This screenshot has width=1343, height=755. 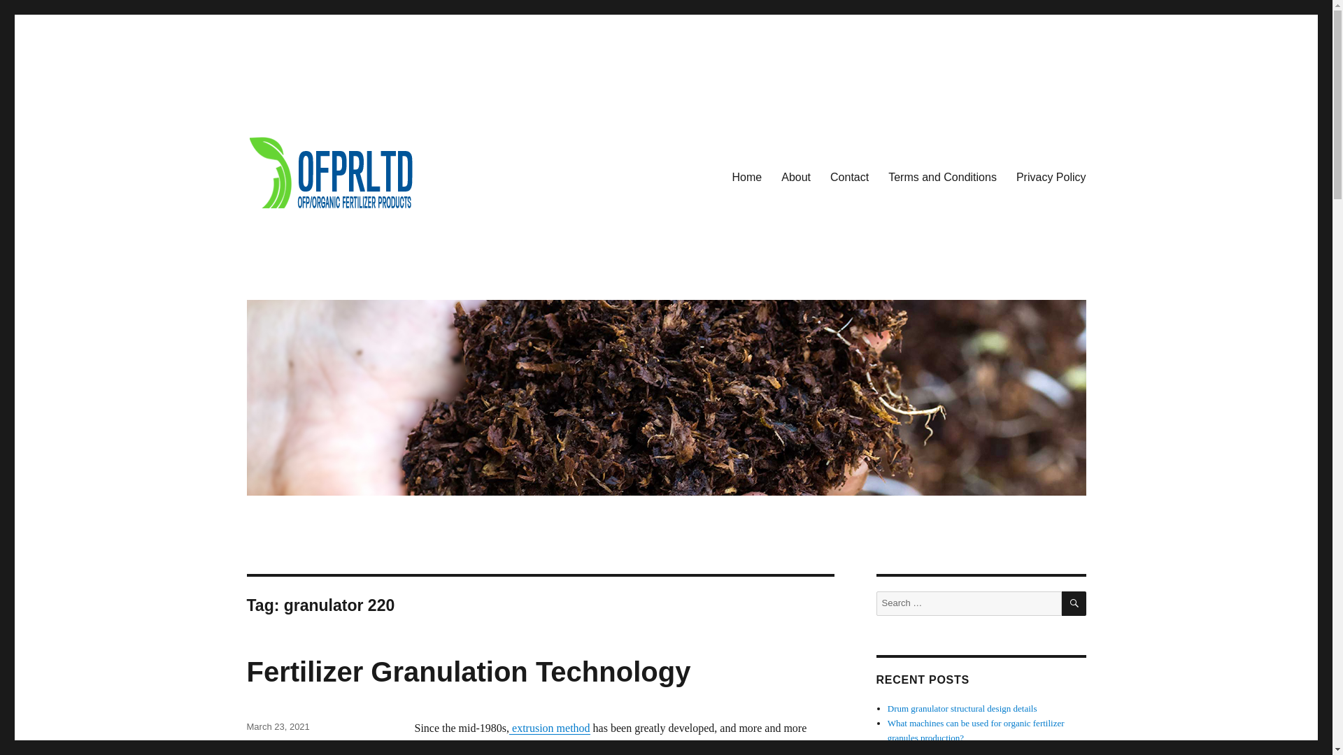 What do you see at coordinates (267, 745) in the screenshot?
I see `Equipment` at bounding box center [267, 745].